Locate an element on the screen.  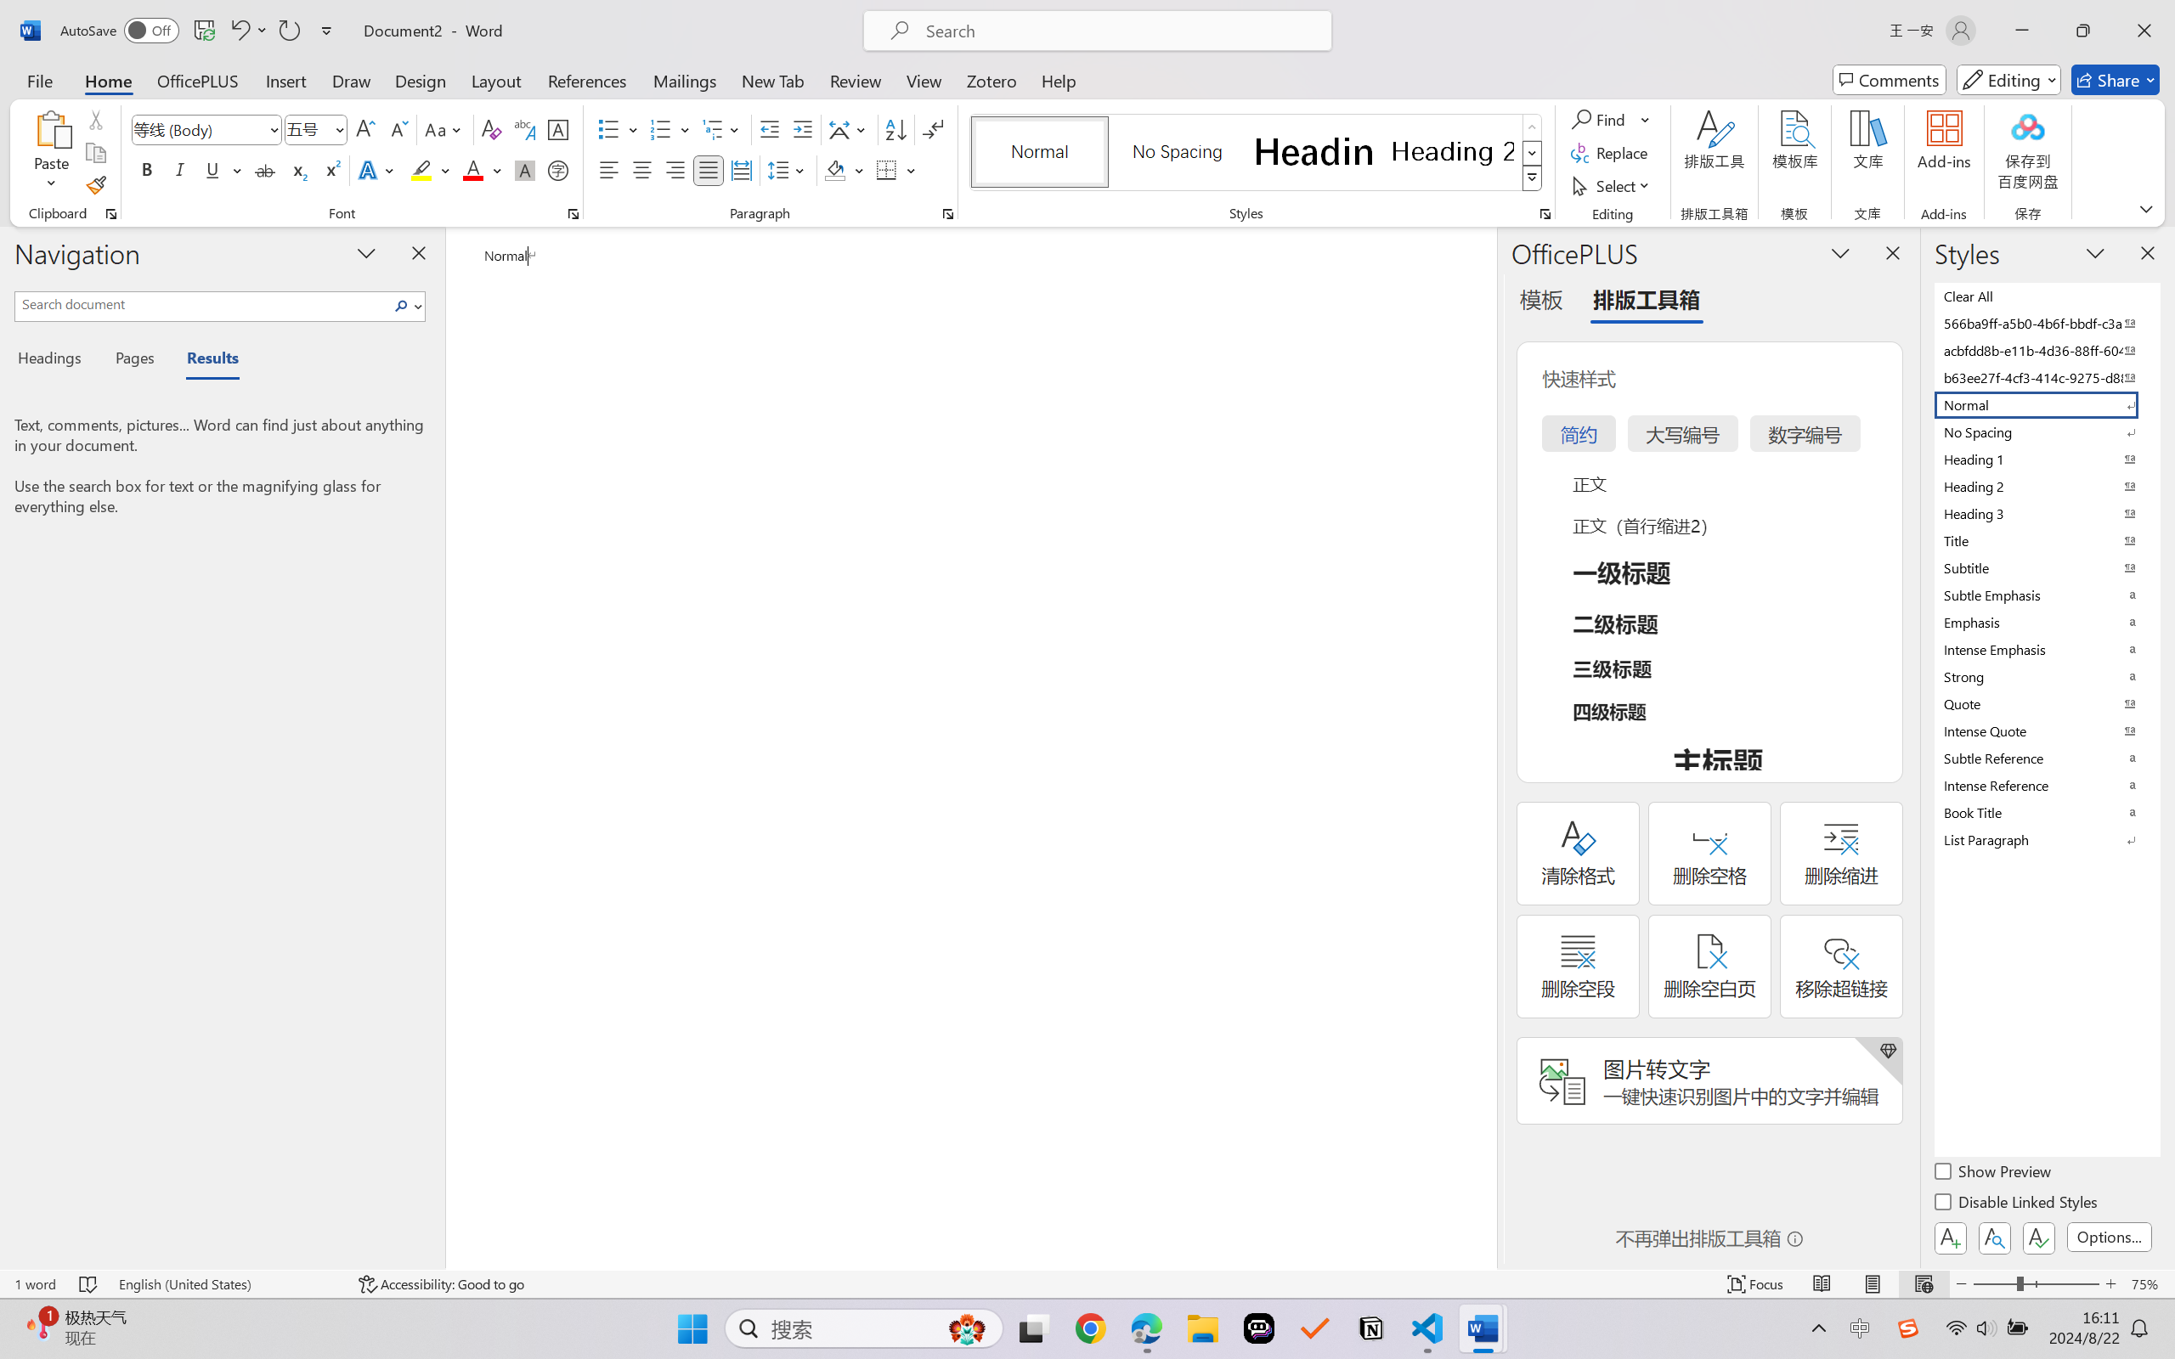
Layout is located at coordinates (496, 80).